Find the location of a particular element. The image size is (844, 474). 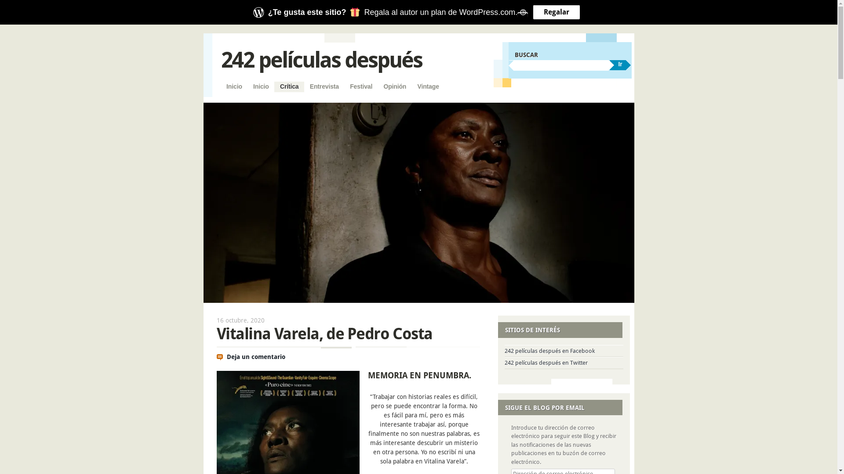

Festival is located at coordinates (361, 87).